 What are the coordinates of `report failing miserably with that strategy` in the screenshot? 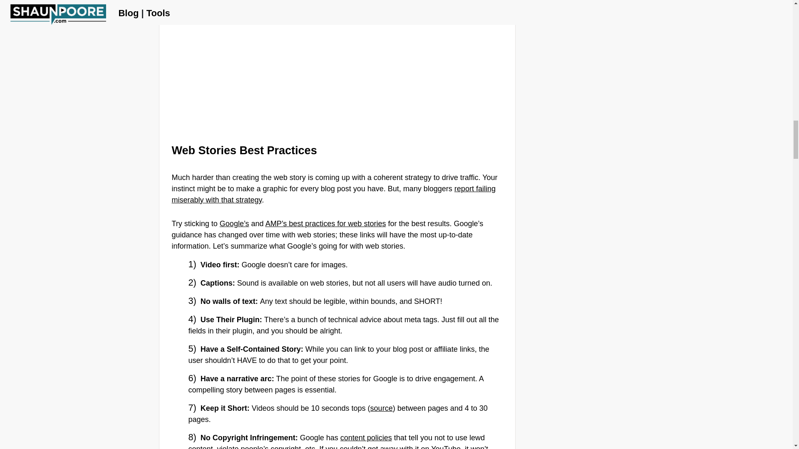 It's located at (333, 194).